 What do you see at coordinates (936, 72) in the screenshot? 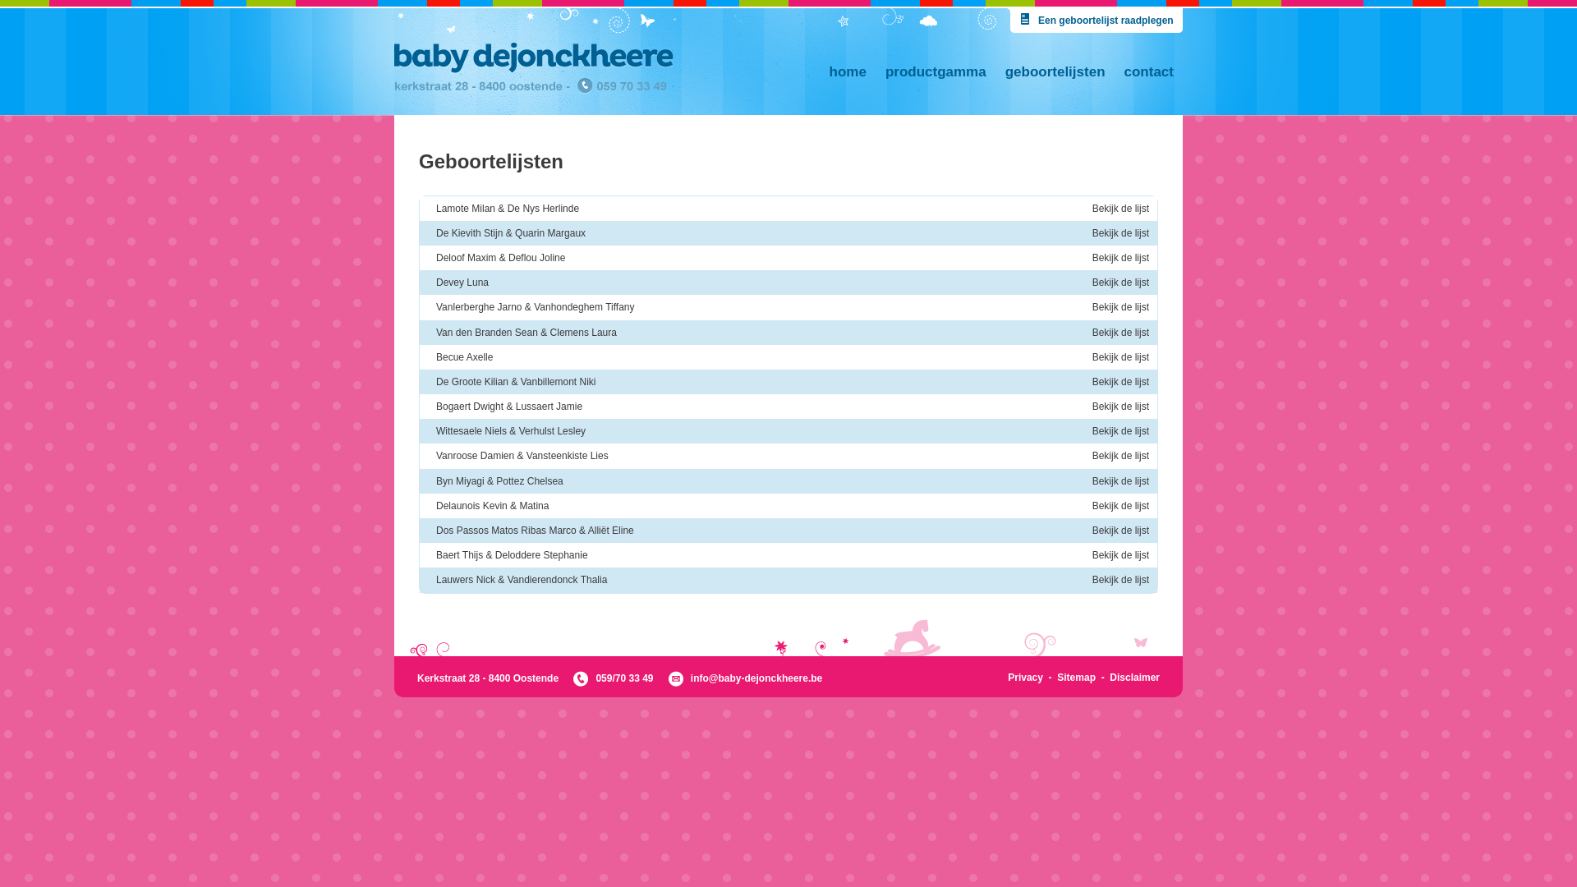
I see `productgamma` at bounding box center [936, 72].